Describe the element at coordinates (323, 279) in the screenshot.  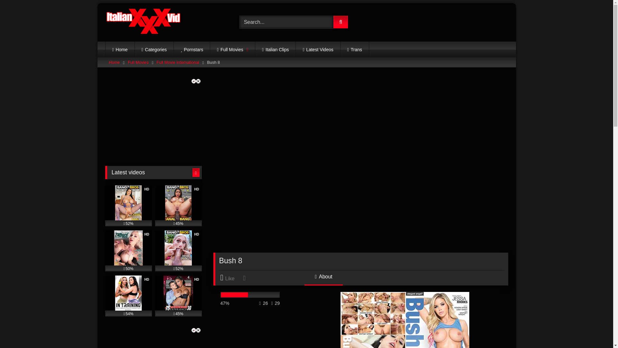
I see `About` at that location.